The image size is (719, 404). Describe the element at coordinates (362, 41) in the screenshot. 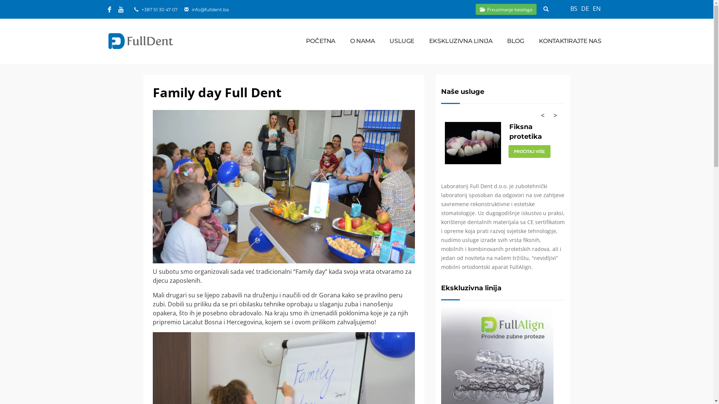

I see `O NAMA` at that location.